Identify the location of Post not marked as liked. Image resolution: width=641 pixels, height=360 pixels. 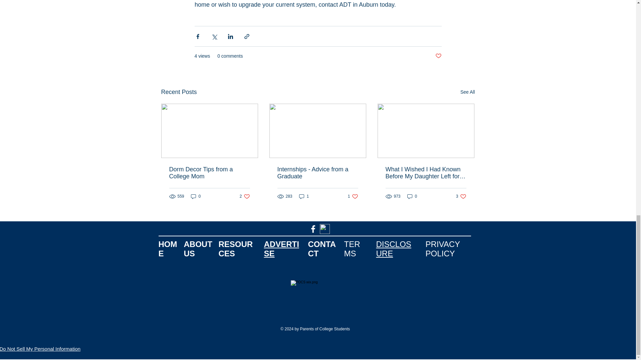
(438, 56).